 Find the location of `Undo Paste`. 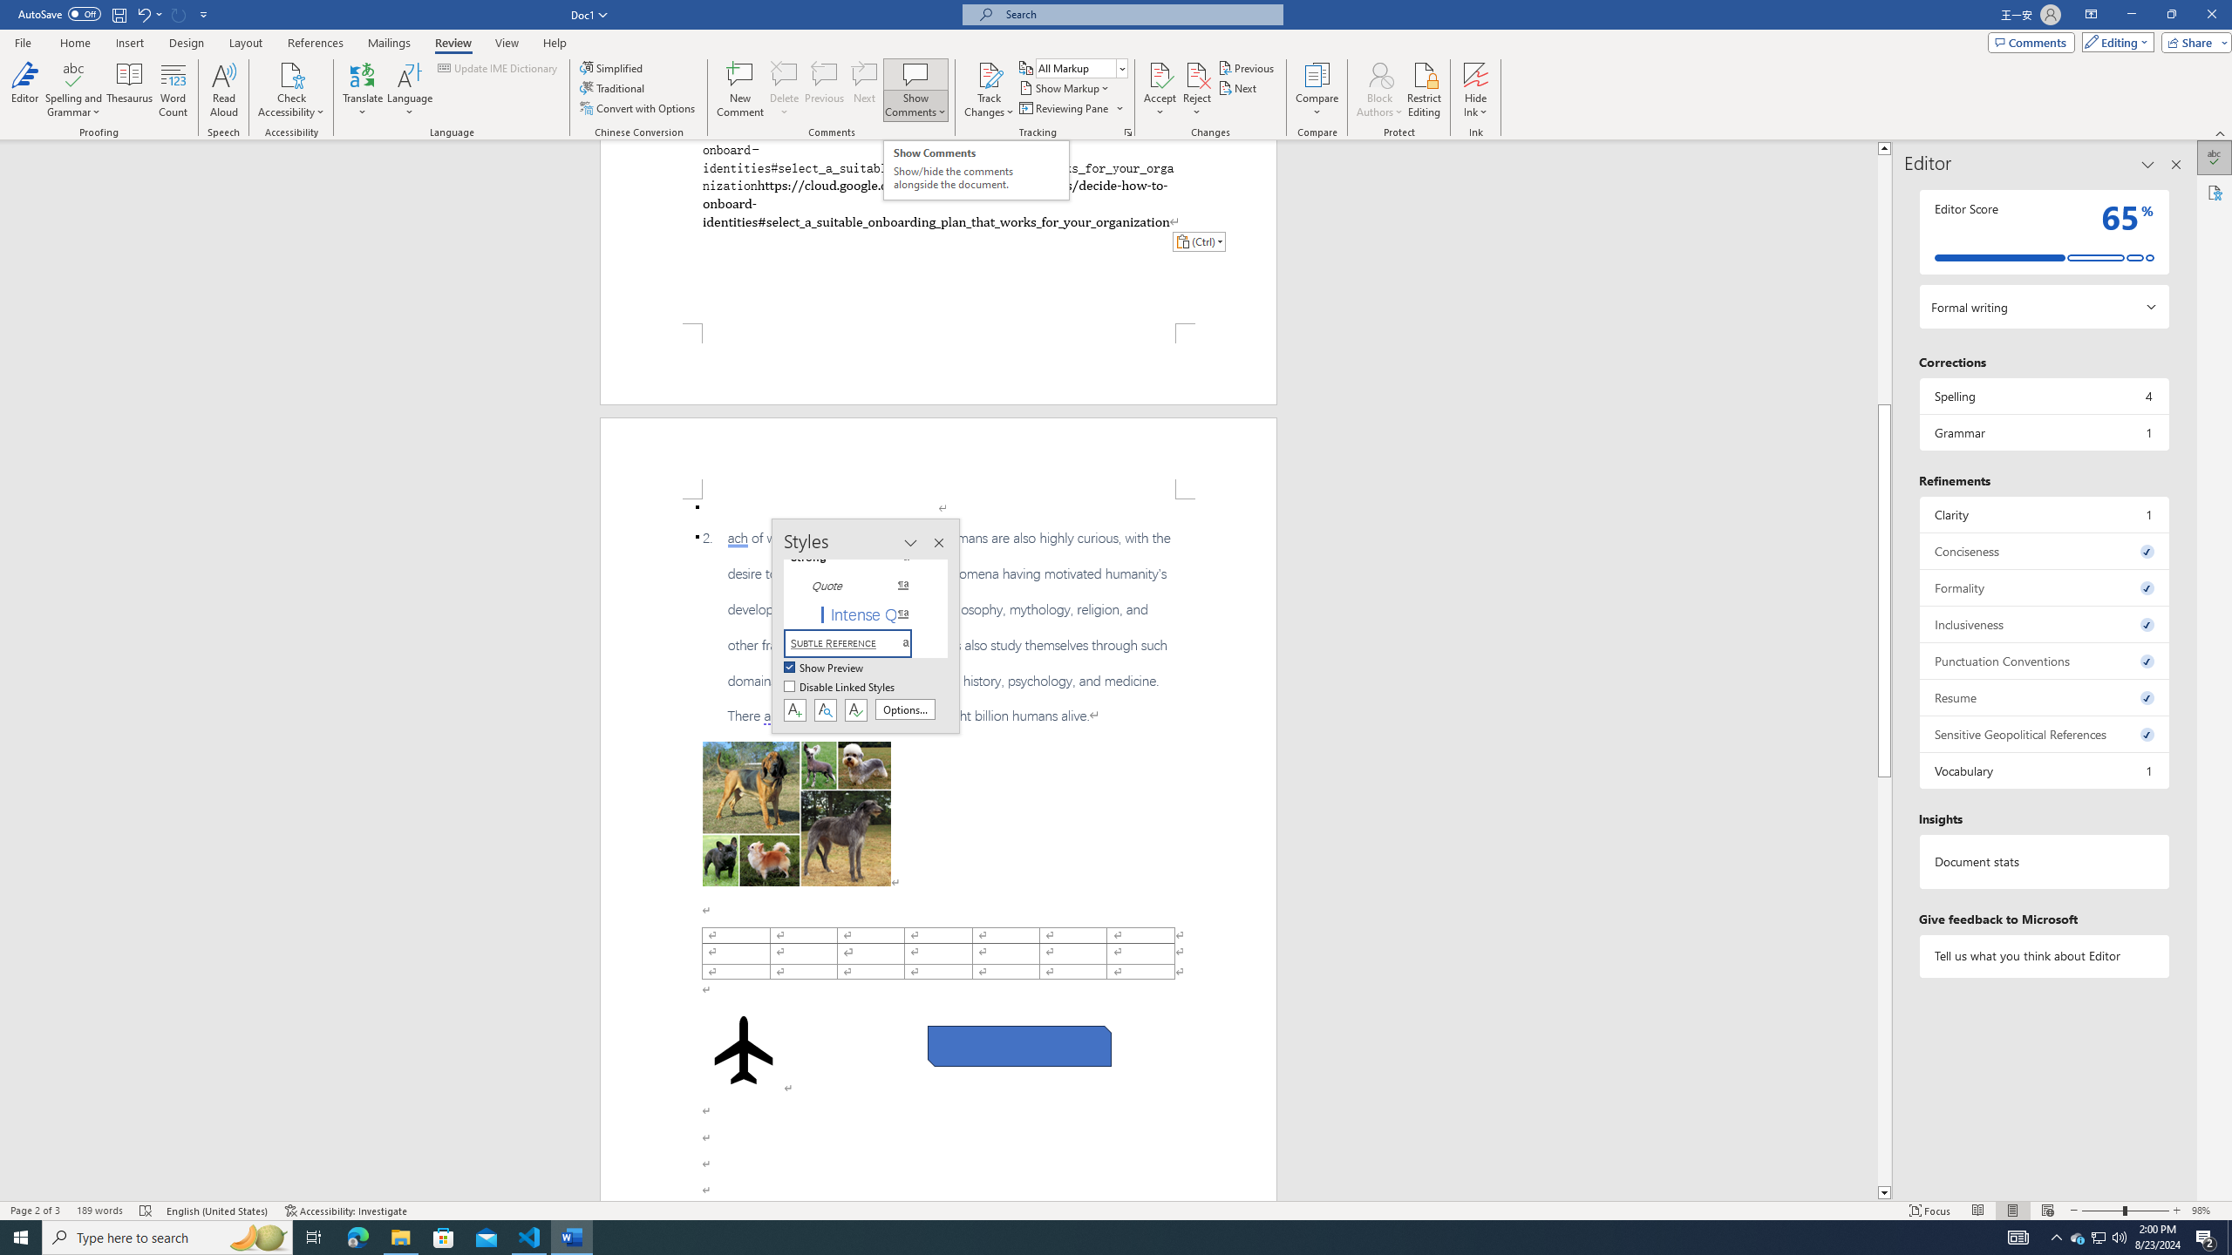

Undo Paste is located at coordinates (143, 14).